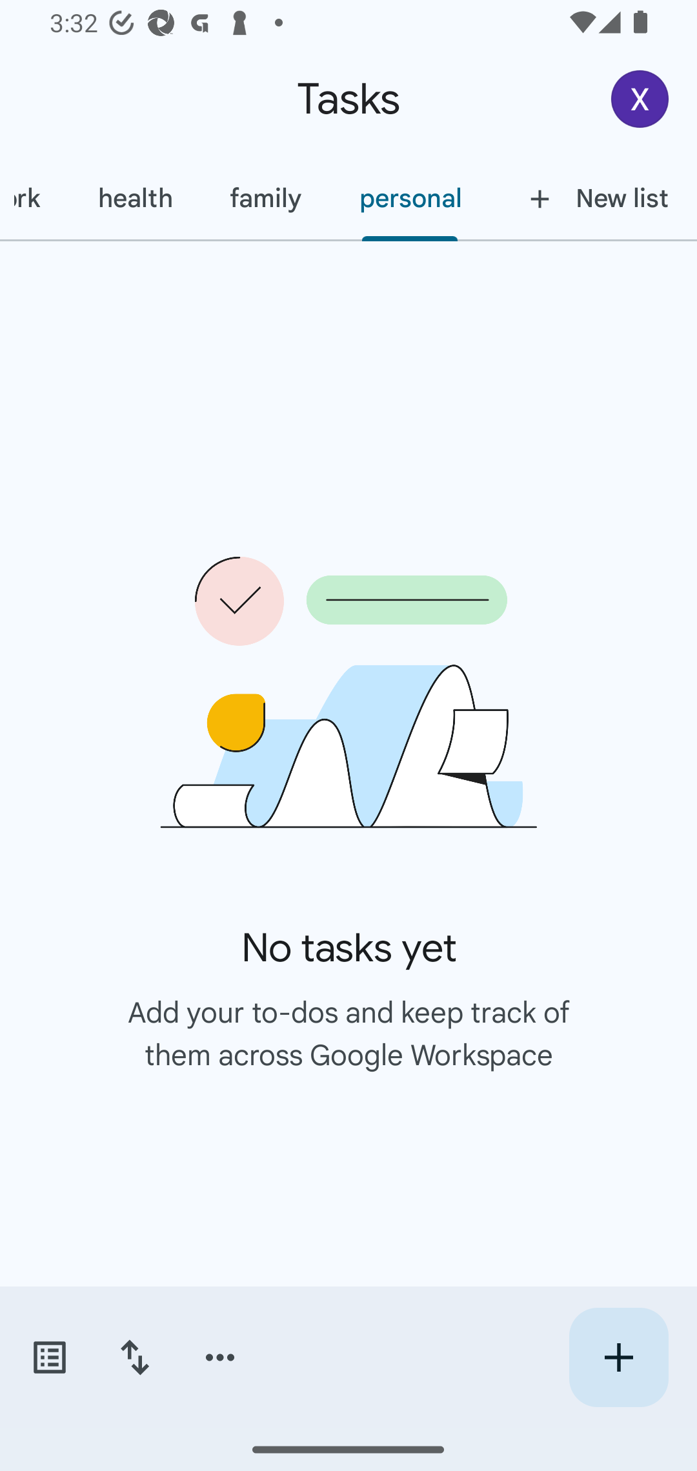 The height and width of the screenshot is (1471, 697). I want to click on Change sort order, so click(134, 1357).